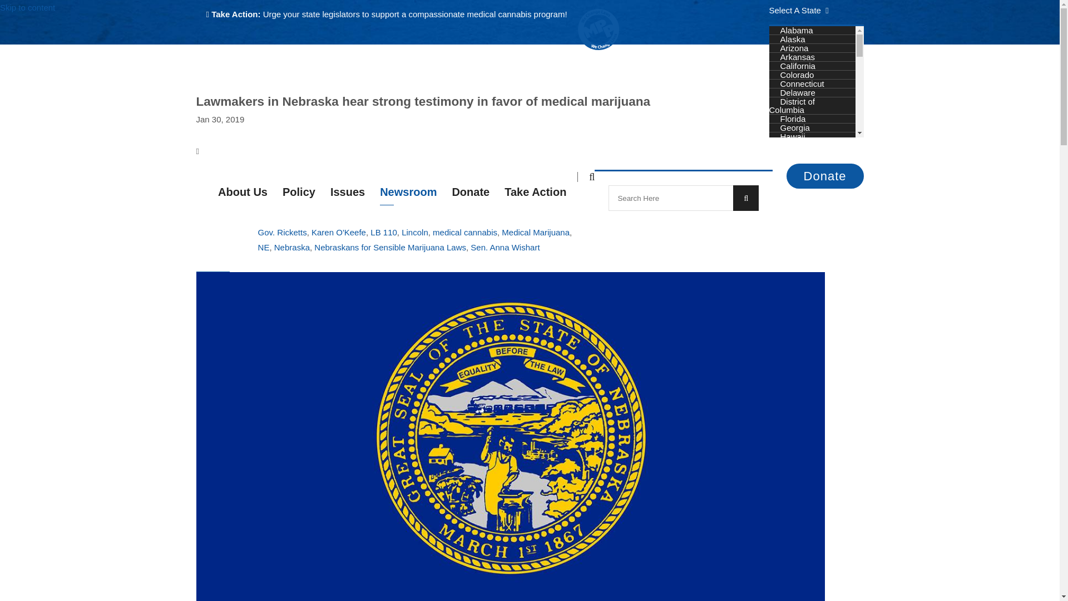 This screenshot has height=601, width=1068. I want to click on Idaho, so click(790, 145).